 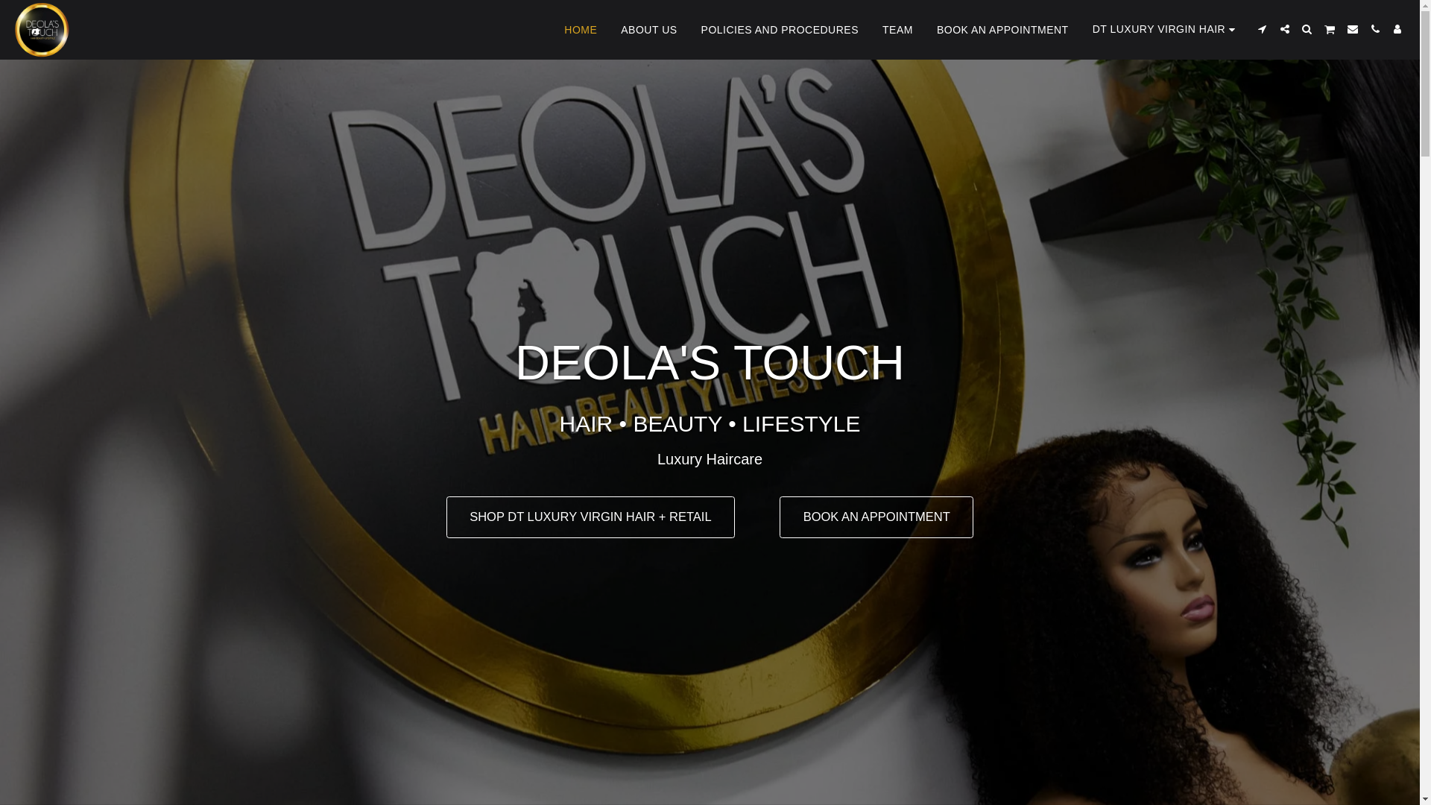 I want to click on TEAM, so click(x=897, y=30).